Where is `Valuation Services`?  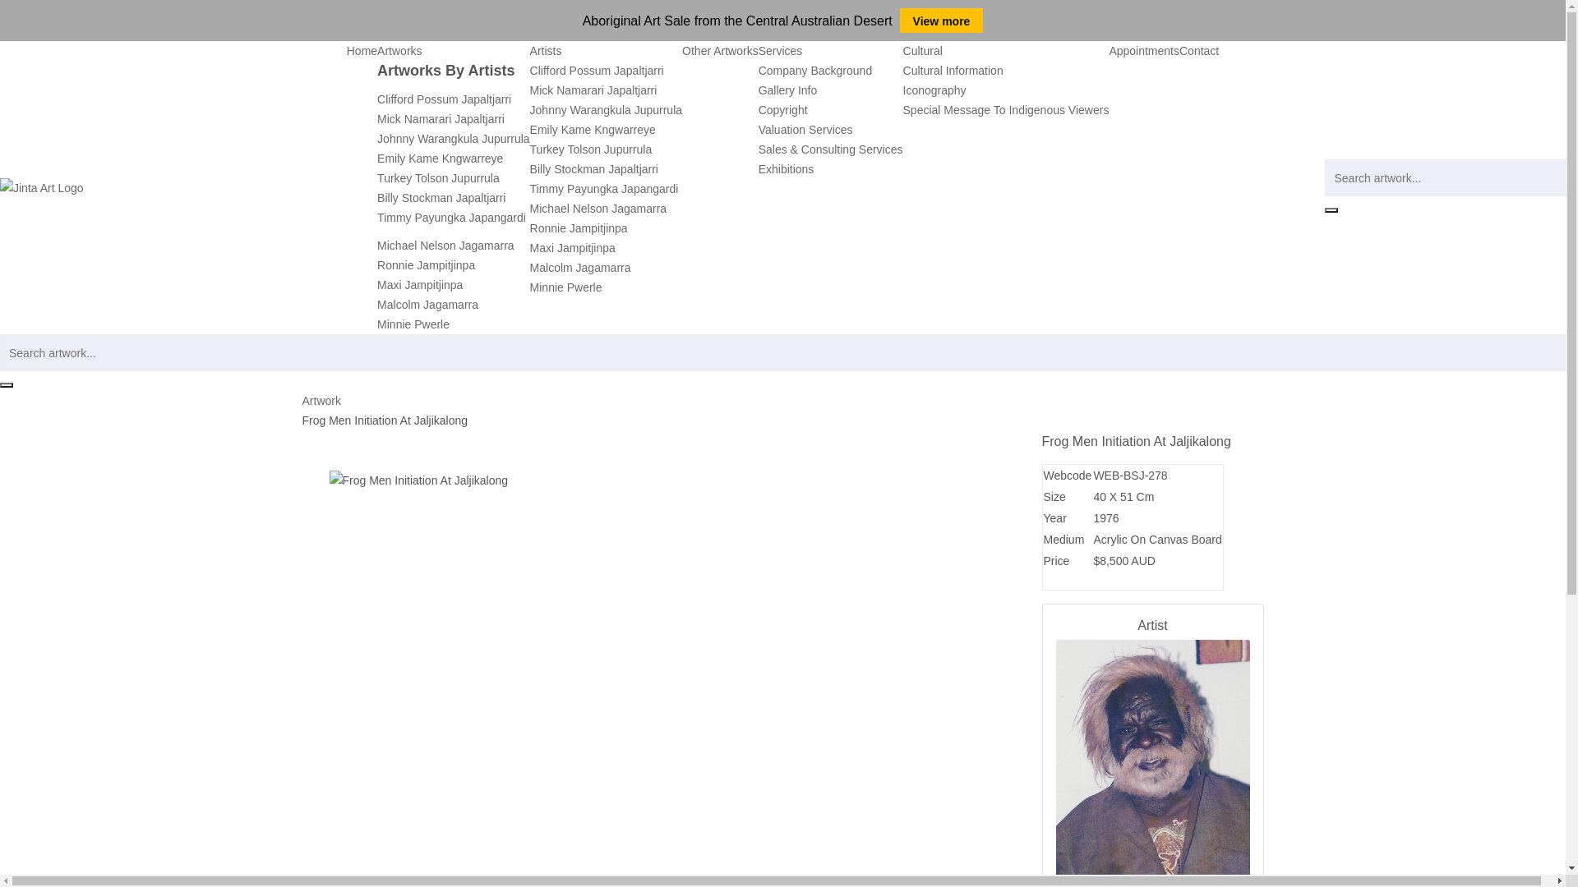
Valuation Services is located at coordinates (805, 130).